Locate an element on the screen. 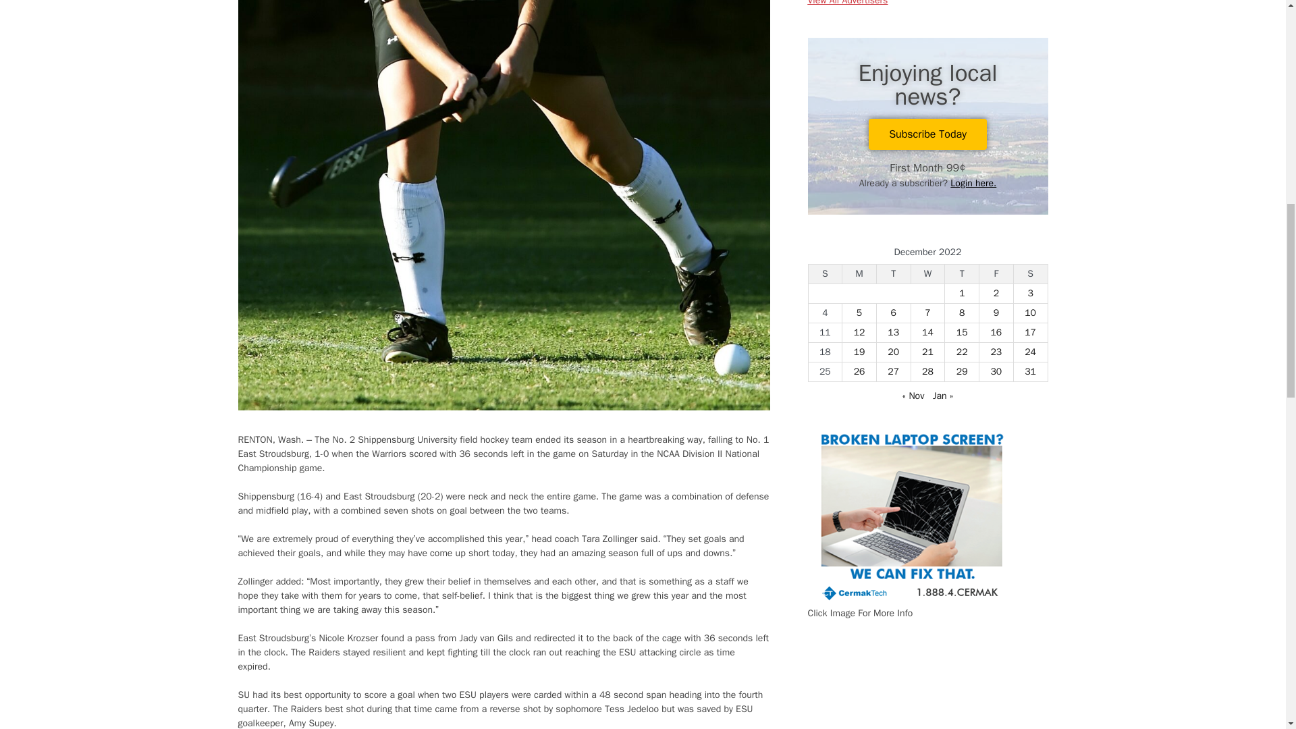 This screenshot has width=1296, height=729. Wednesday is located at coordinates (927, 273).